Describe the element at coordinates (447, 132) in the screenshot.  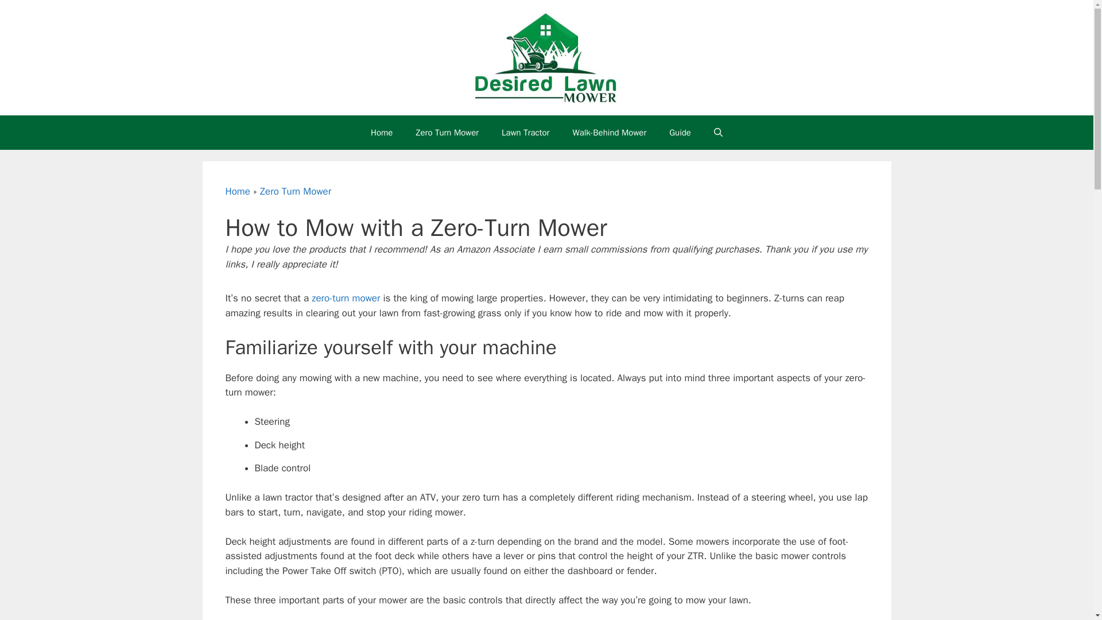
I see `Zero Turn Mower` at that location.